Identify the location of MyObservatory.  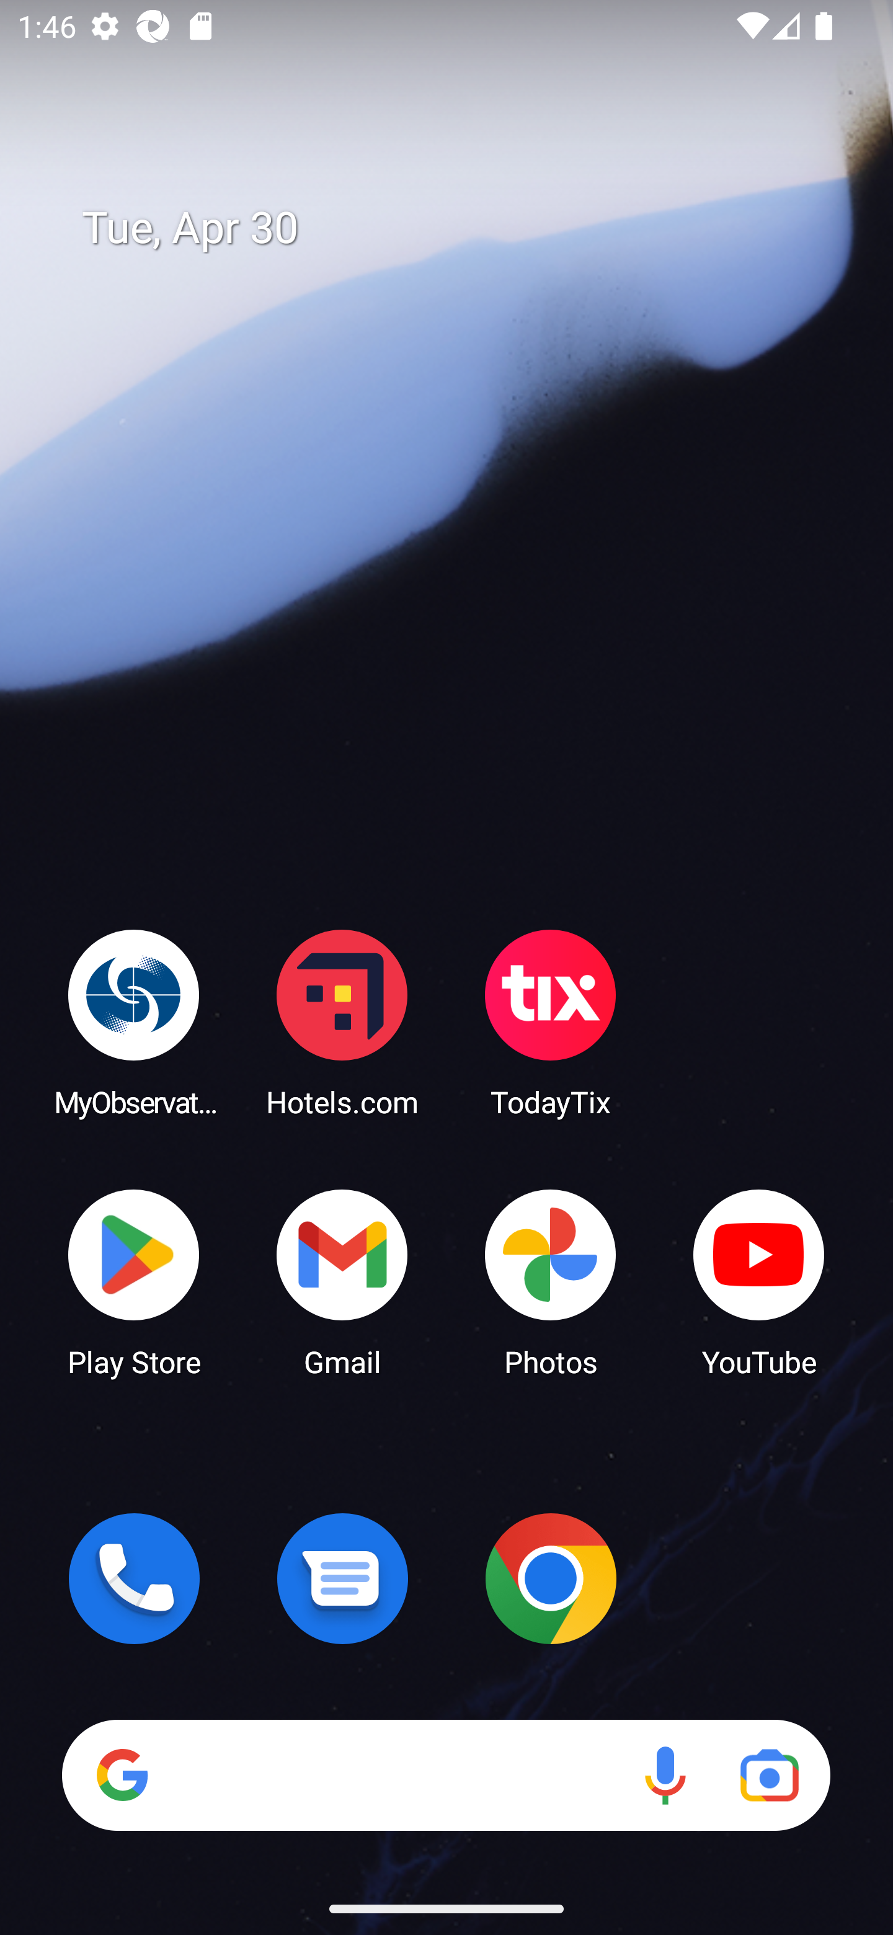
(134, 1022).